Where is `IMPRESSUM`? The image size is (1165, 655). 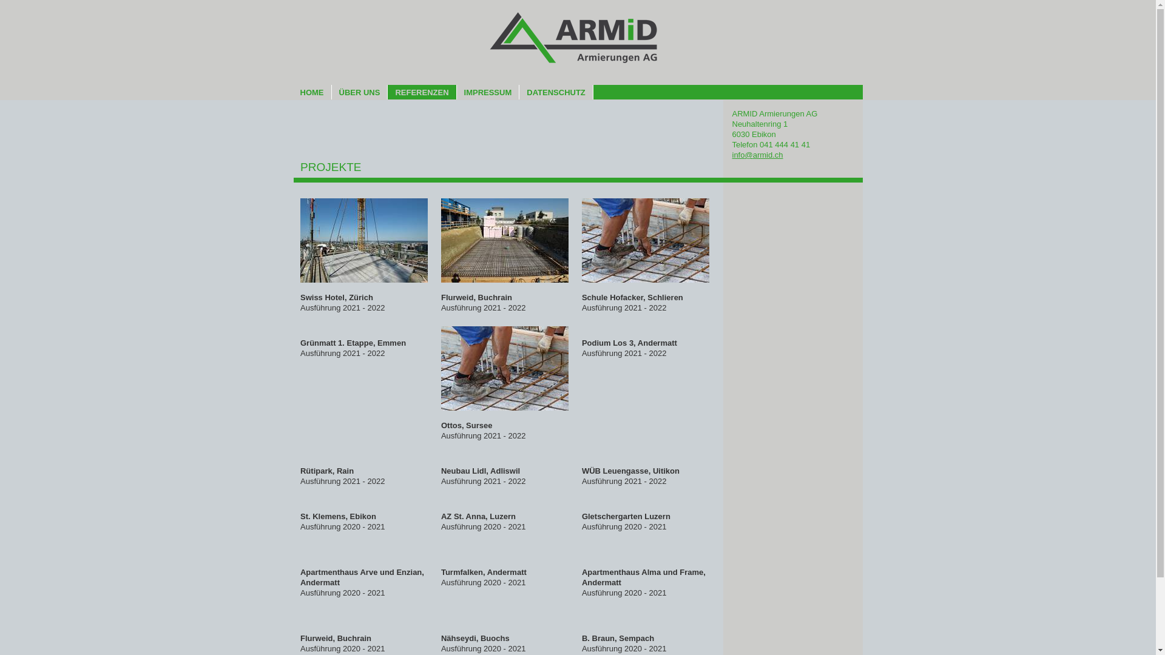 IMPRESSUM is located at coordinates (488, 92).